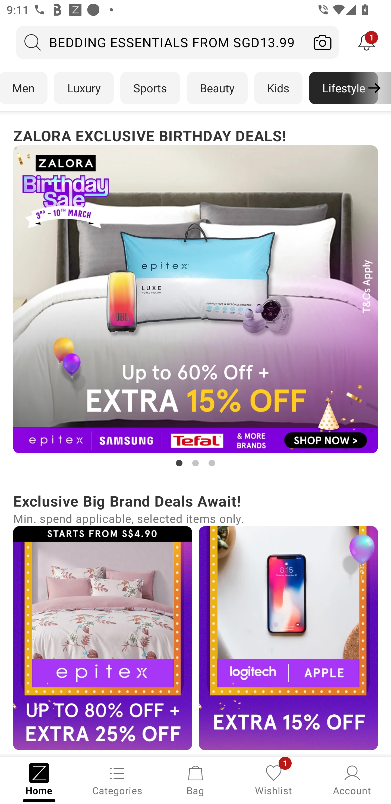 The height and width of the screenshot is (804, 391). What do you see at coordinates (288, 638) in the screenshot?
I see `Campaign banner` at bounding box center [288, 638].